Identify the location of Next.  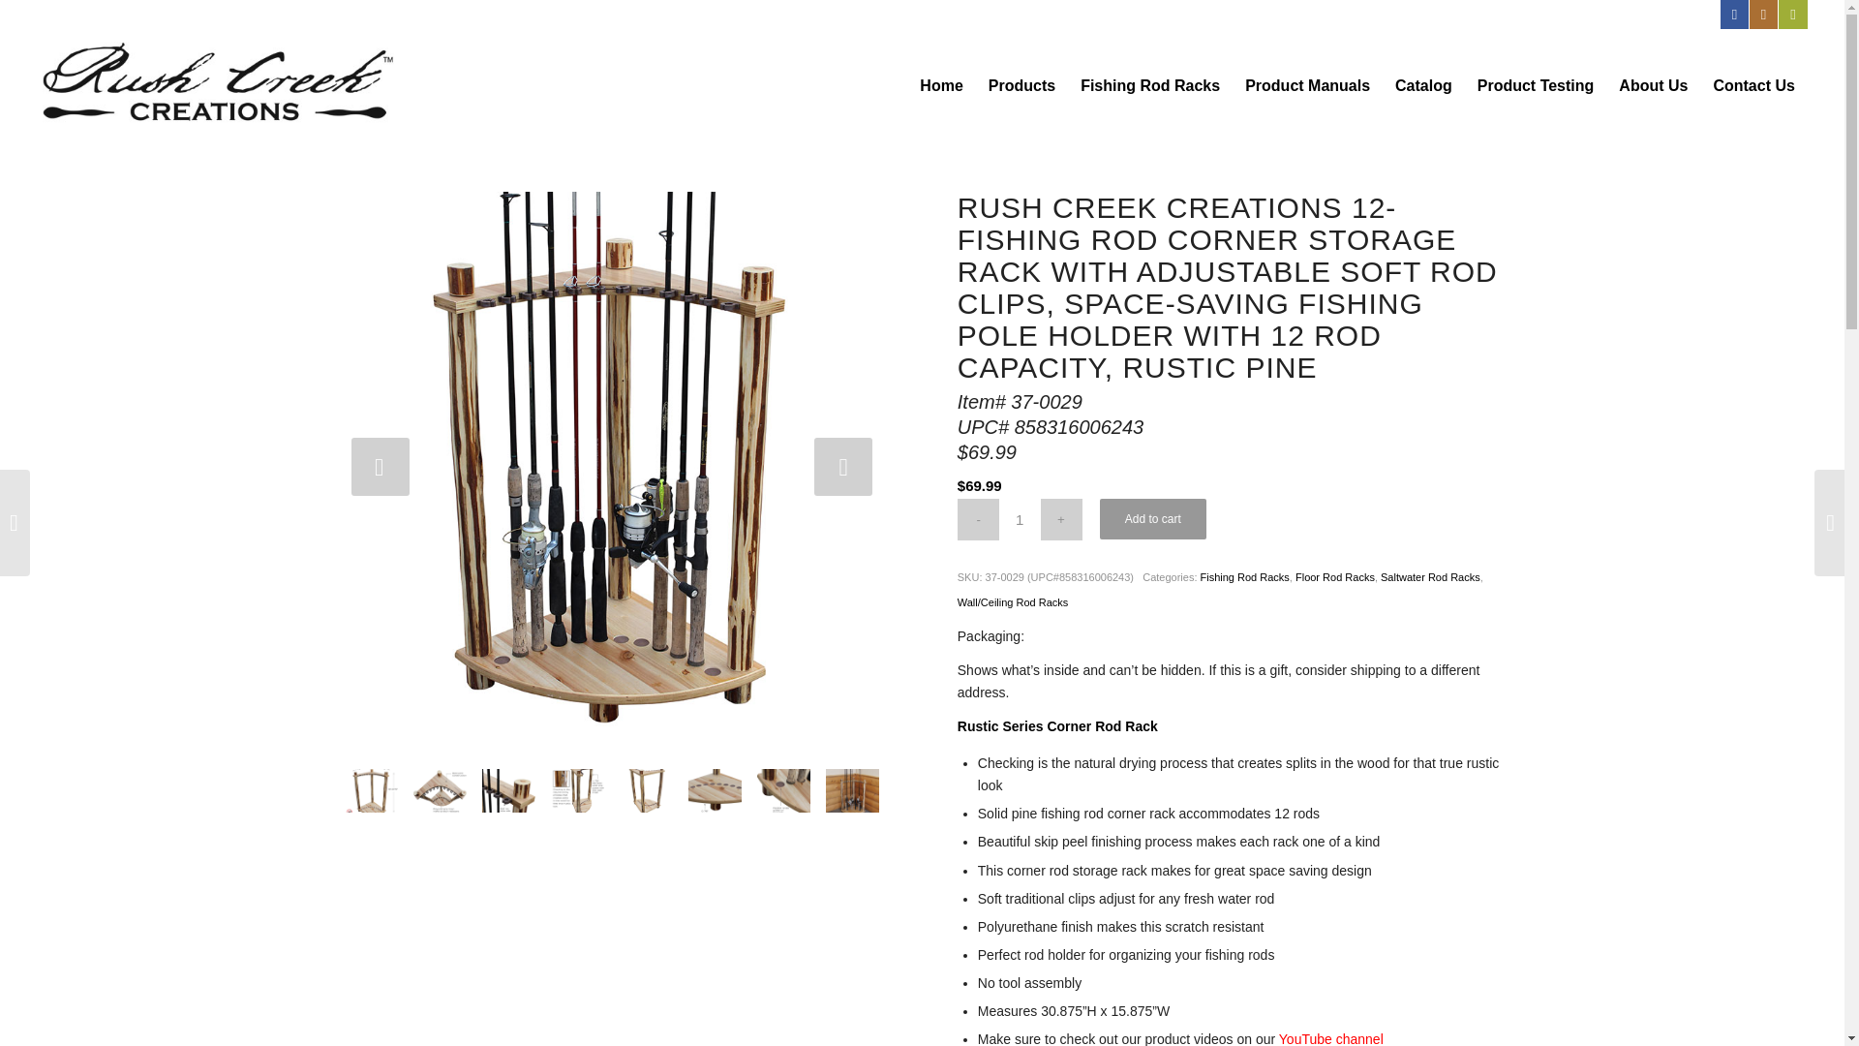
(842, 467).